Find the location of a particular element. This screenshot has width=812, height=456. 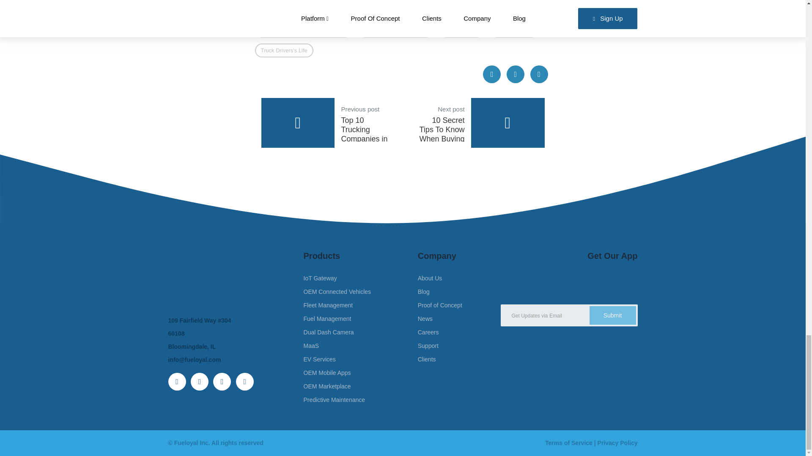

About Truck Drivers's Life is located at coordinates (396, 30).